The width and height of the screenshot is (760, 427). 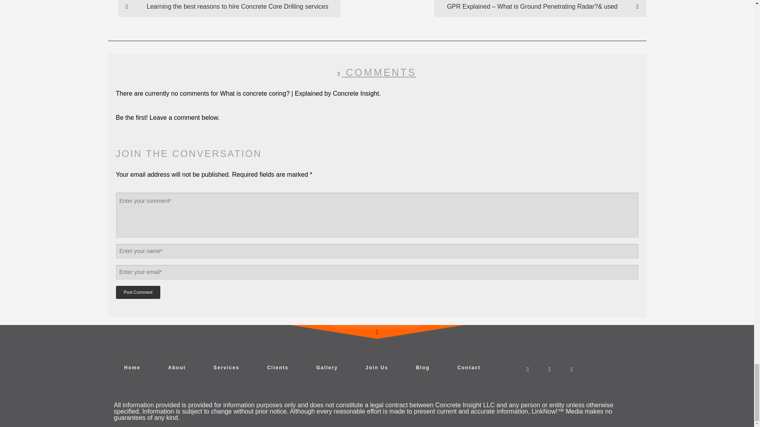 What do you see at coordinates (571, 368) in the screenshot?
I see `Visit Our Linked In` at bounding box center [571, 368].